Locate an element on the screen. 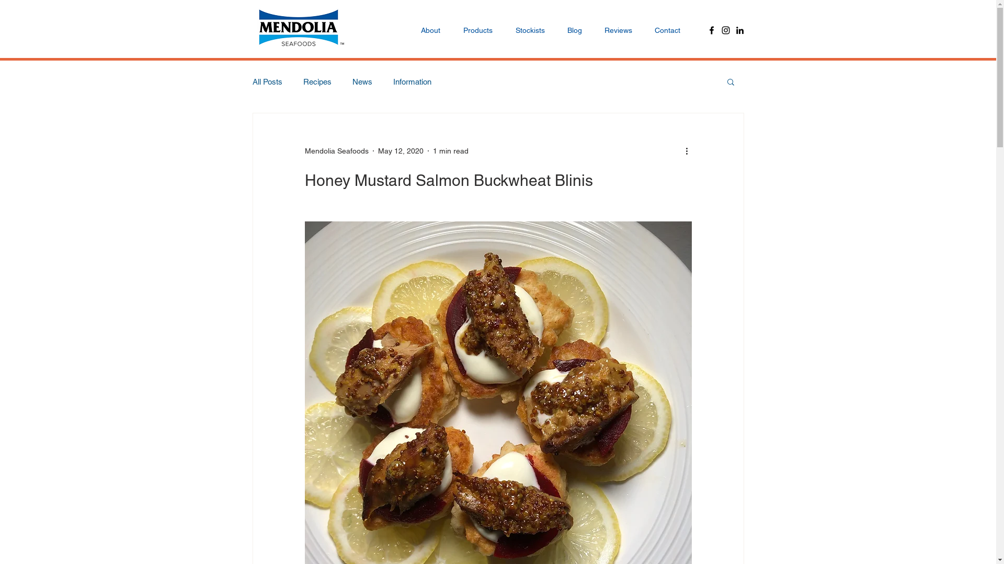  News is located at coordinates (362, 81).